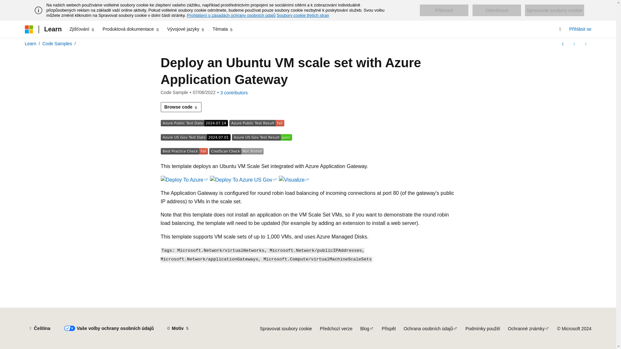  What do you see at coordinates (30, 43) in the screenshot?
I see `Learn` at bounding box center [30, 43].